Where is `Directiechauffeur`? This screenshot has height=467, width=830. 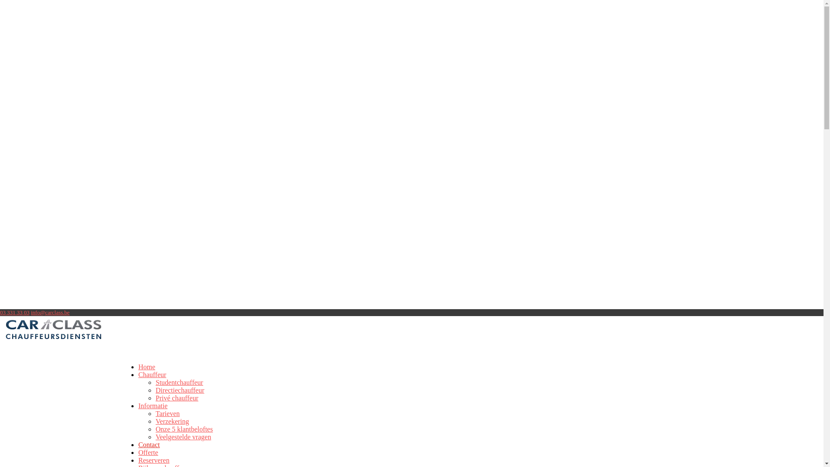 Directiechauffeur is located at coordinates (180, 390).